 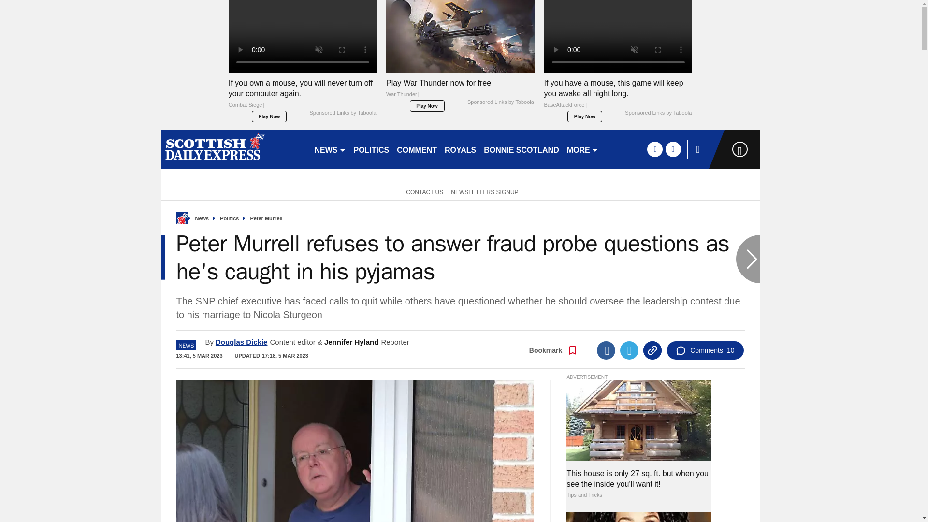 I want to click on Play Now, so click(x=427, y=106).